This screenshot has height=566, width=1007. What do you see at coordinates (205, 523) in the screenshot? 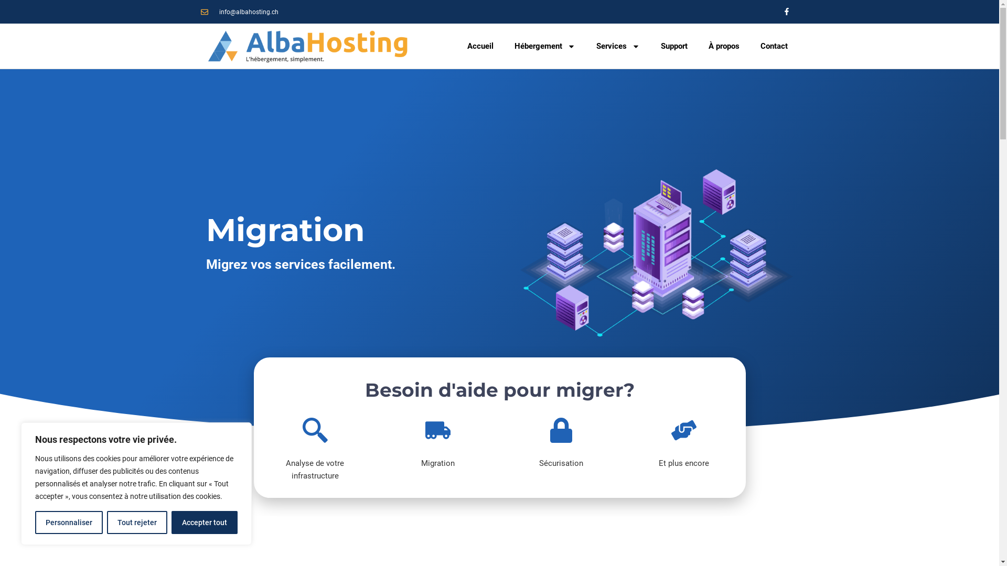
I see `Accepter tout` at bounding box center [205, 523].